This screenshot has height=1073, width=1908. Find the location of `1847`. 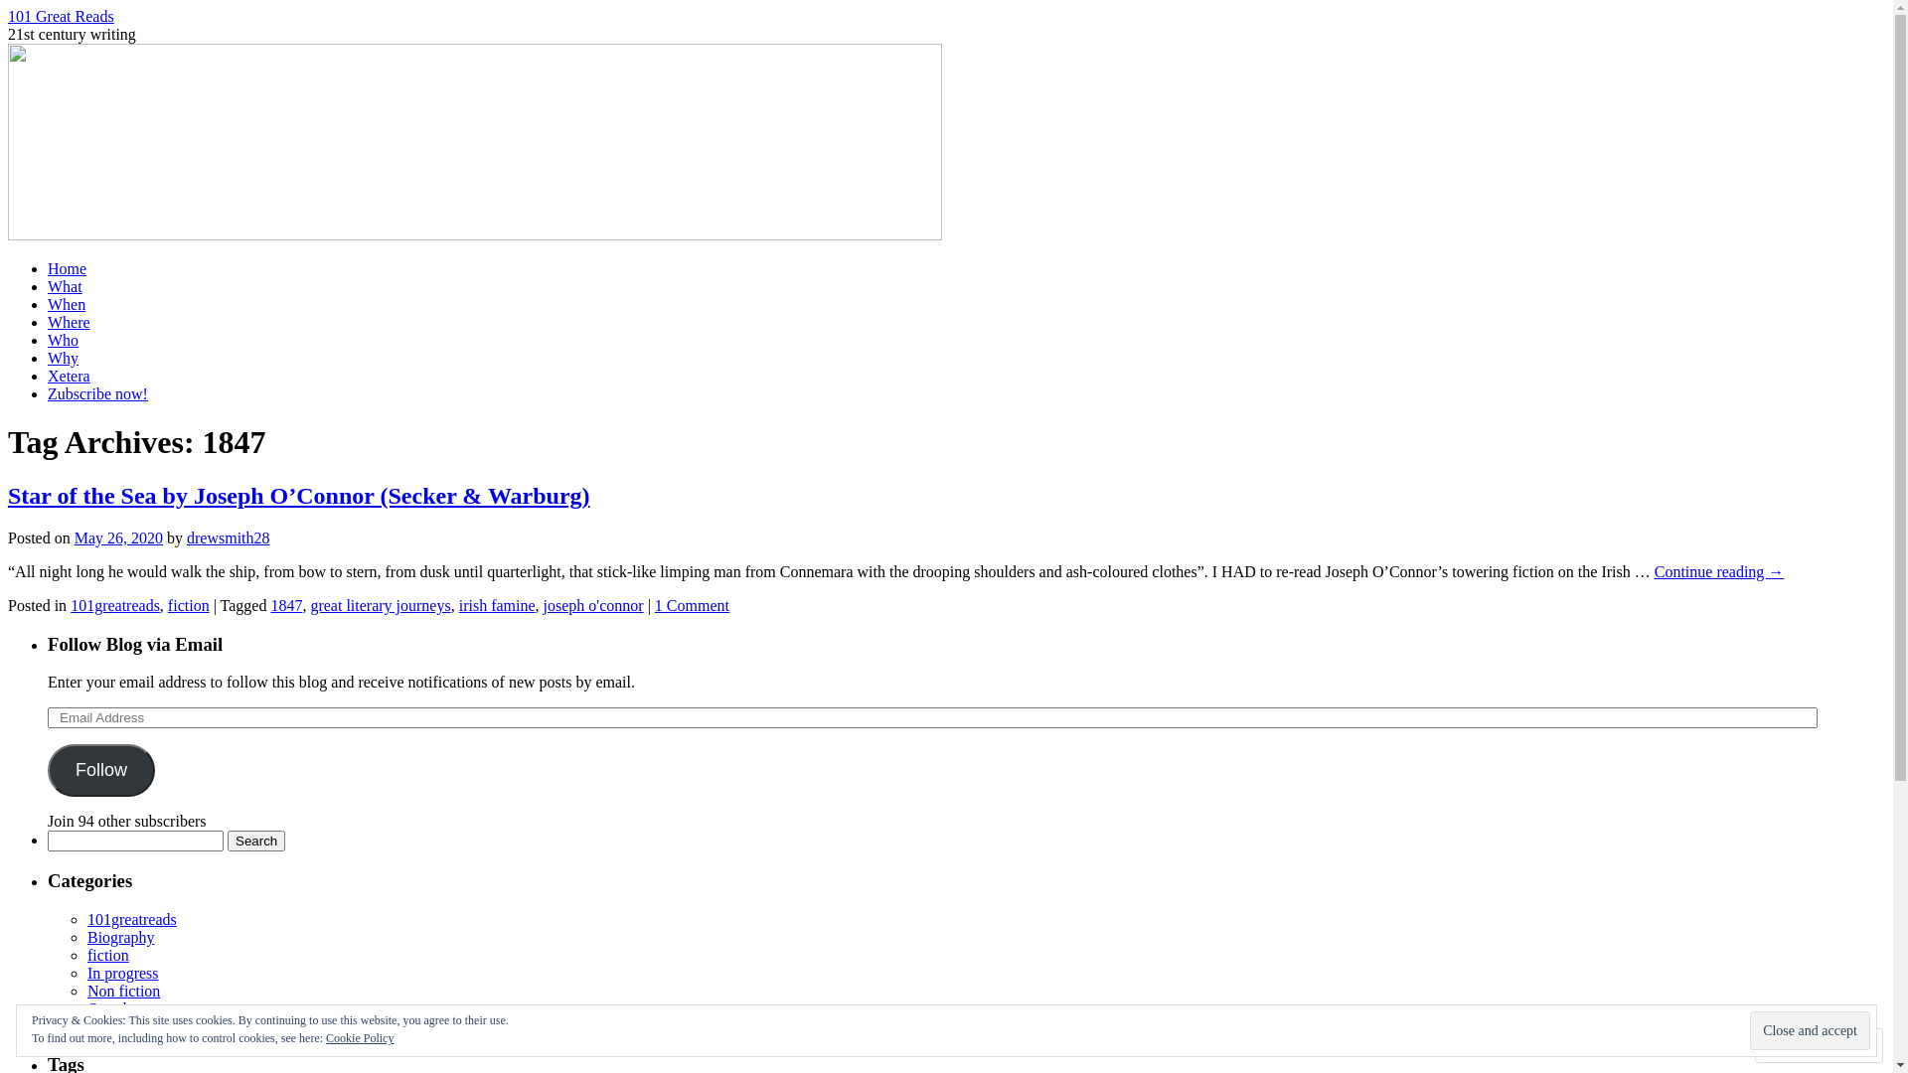

1847 is located at coordinates (286, 606).